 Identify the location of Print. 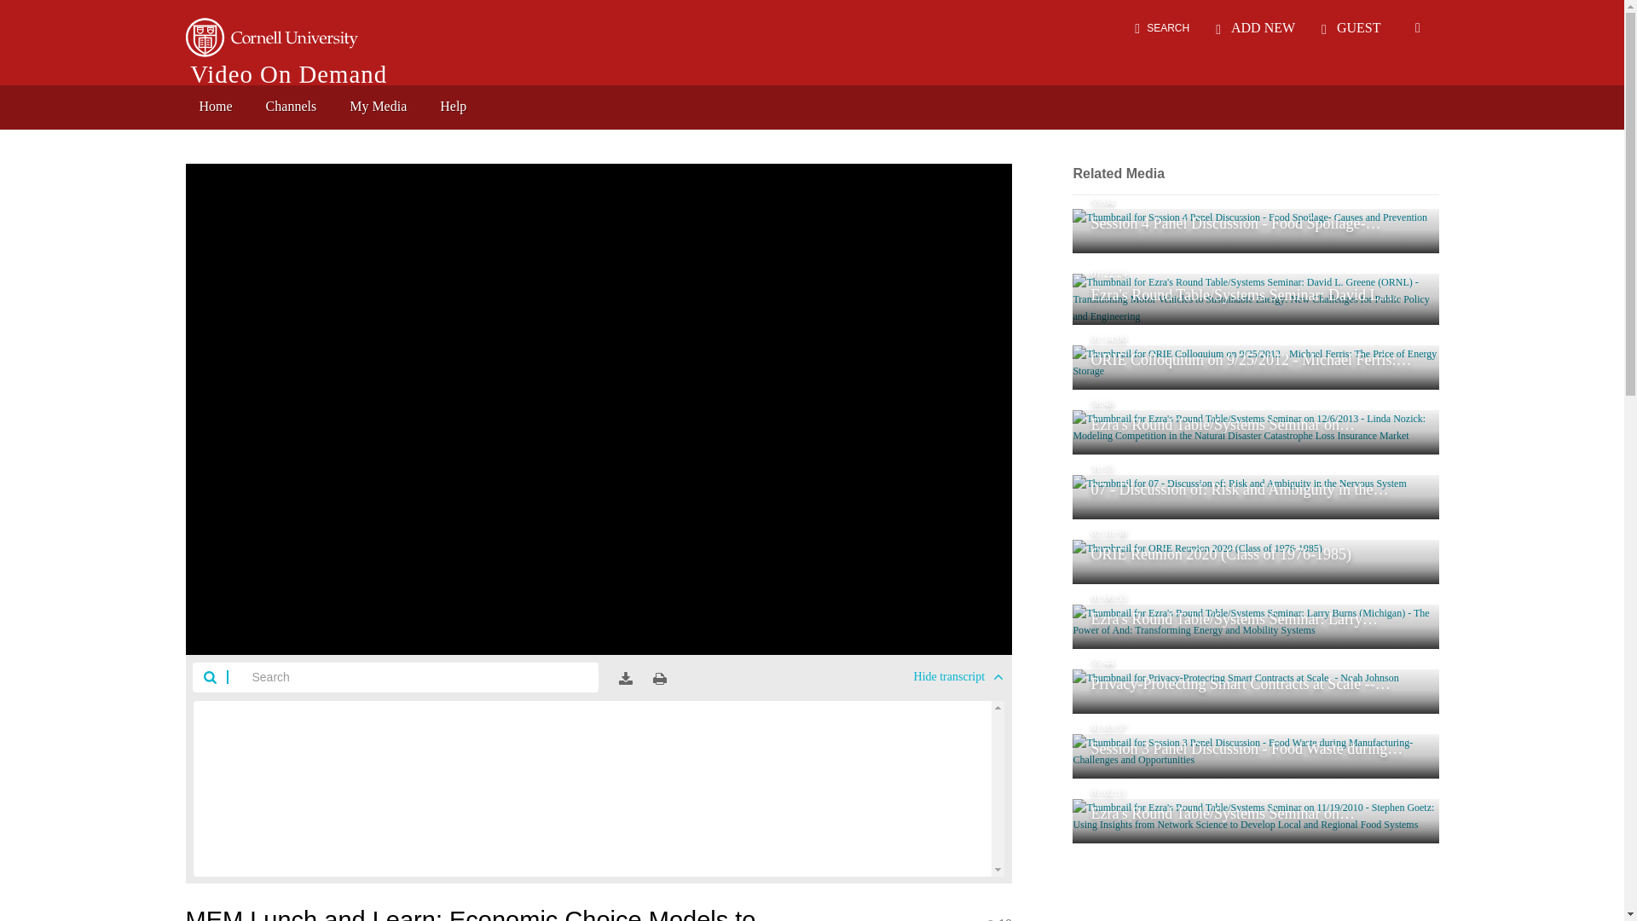
(660, 679).